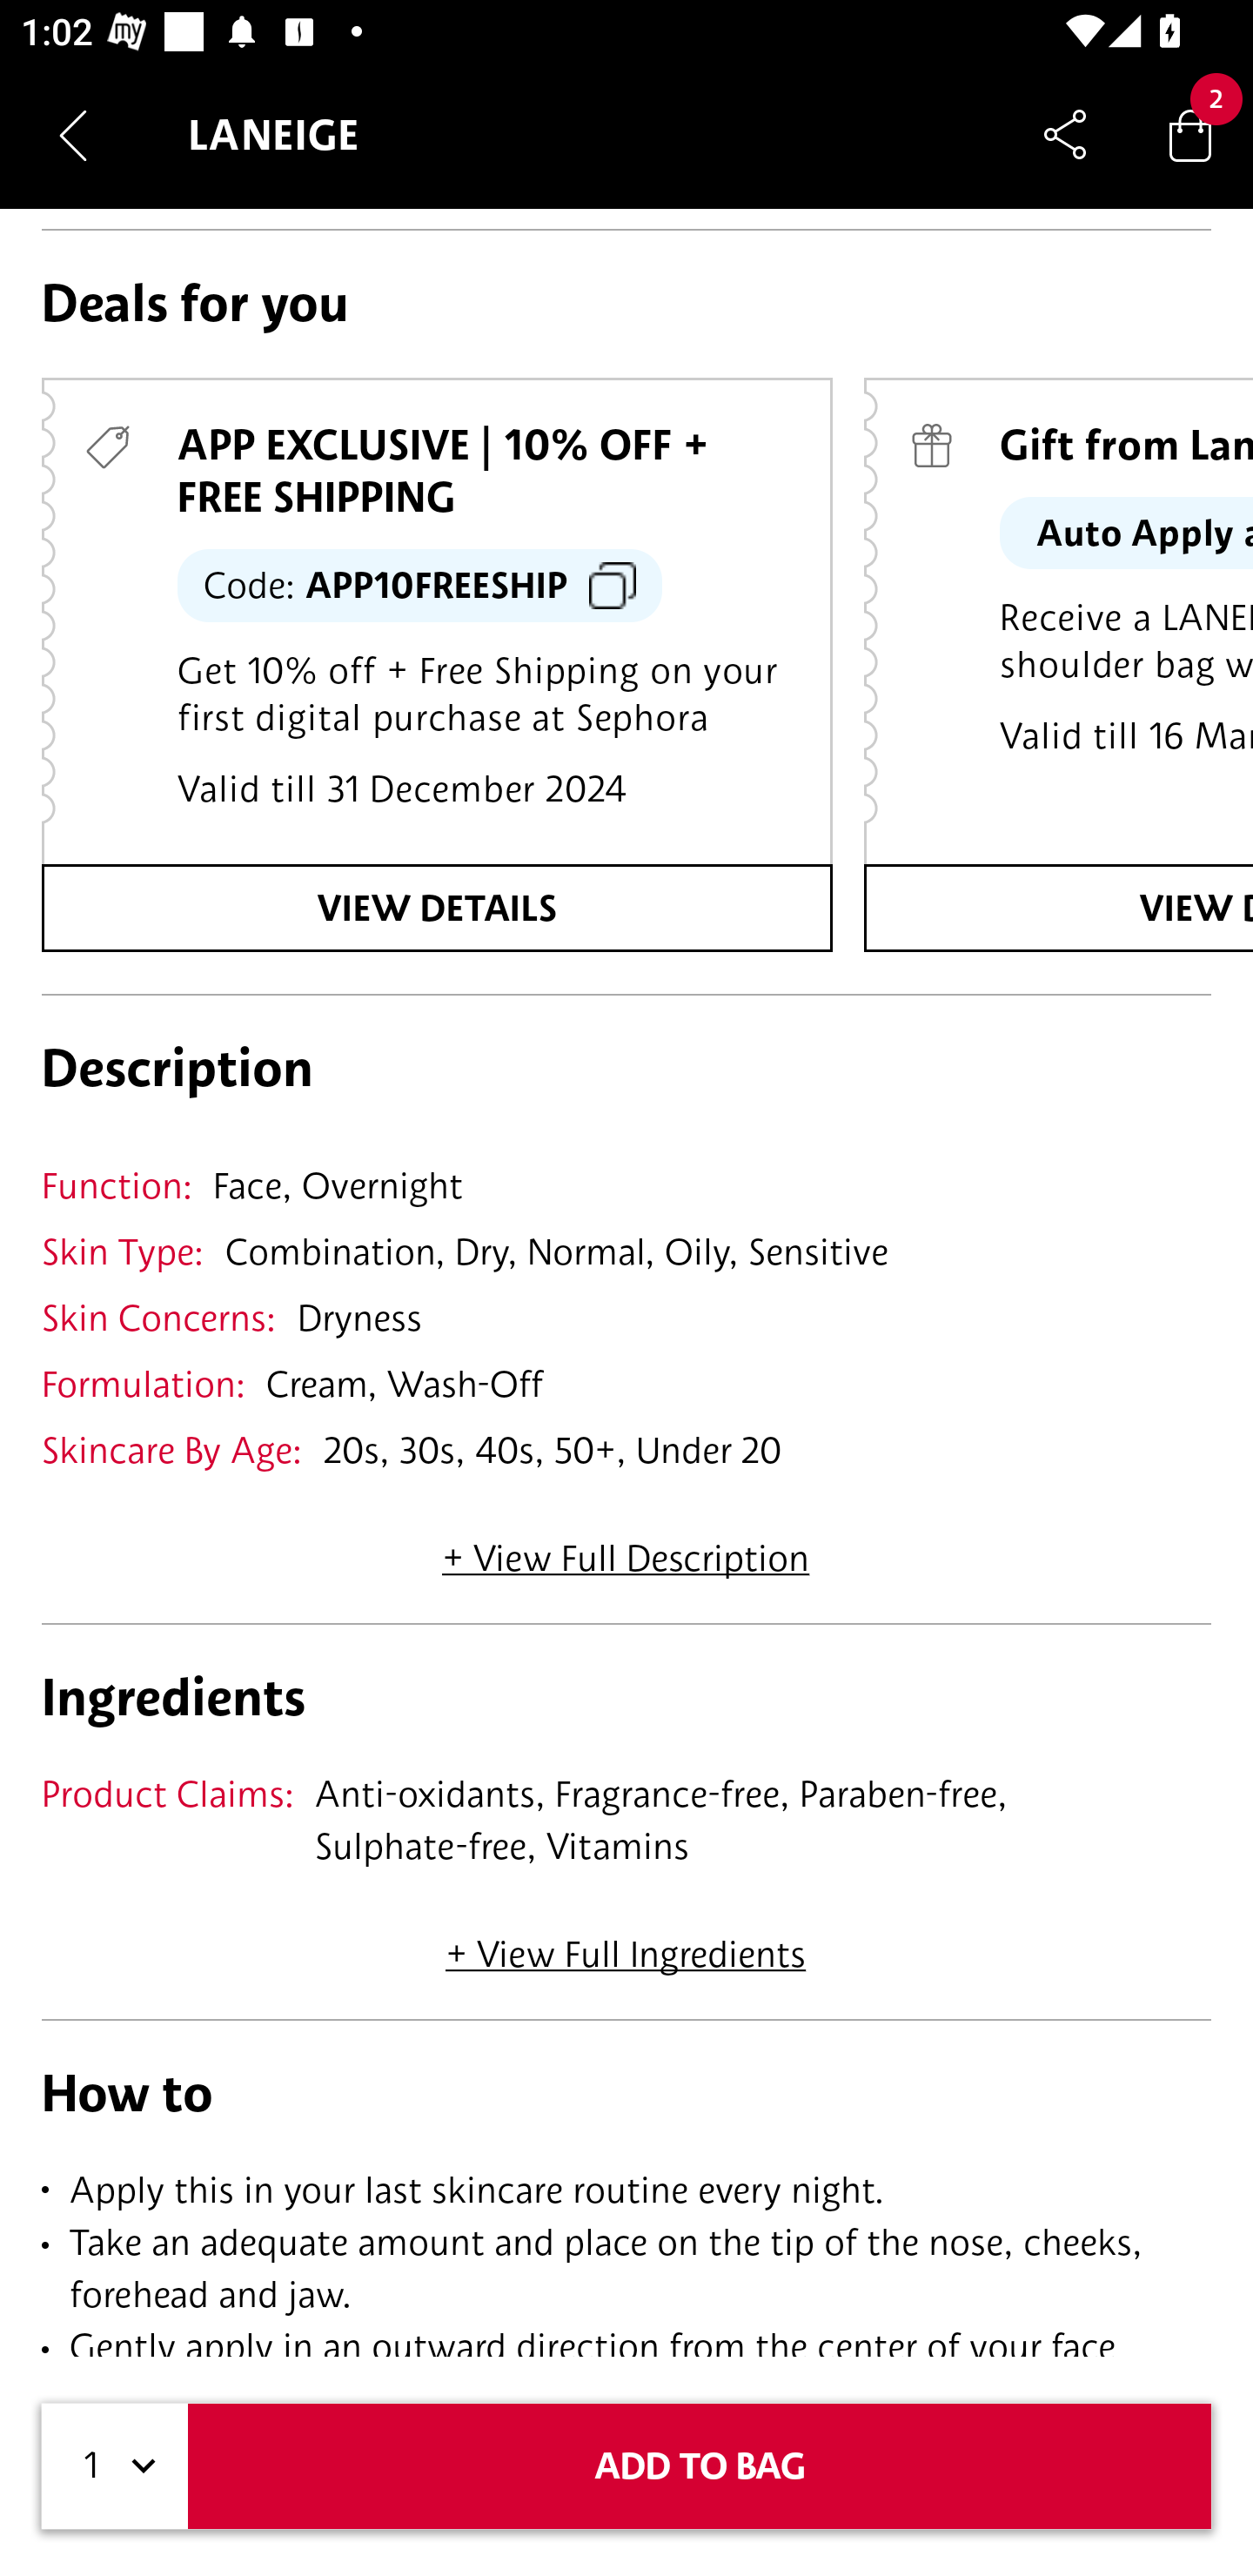 Image resolution: width=1253 pixels, height=2576 pixels. I want to click on Navigate up, so click(73, 135).